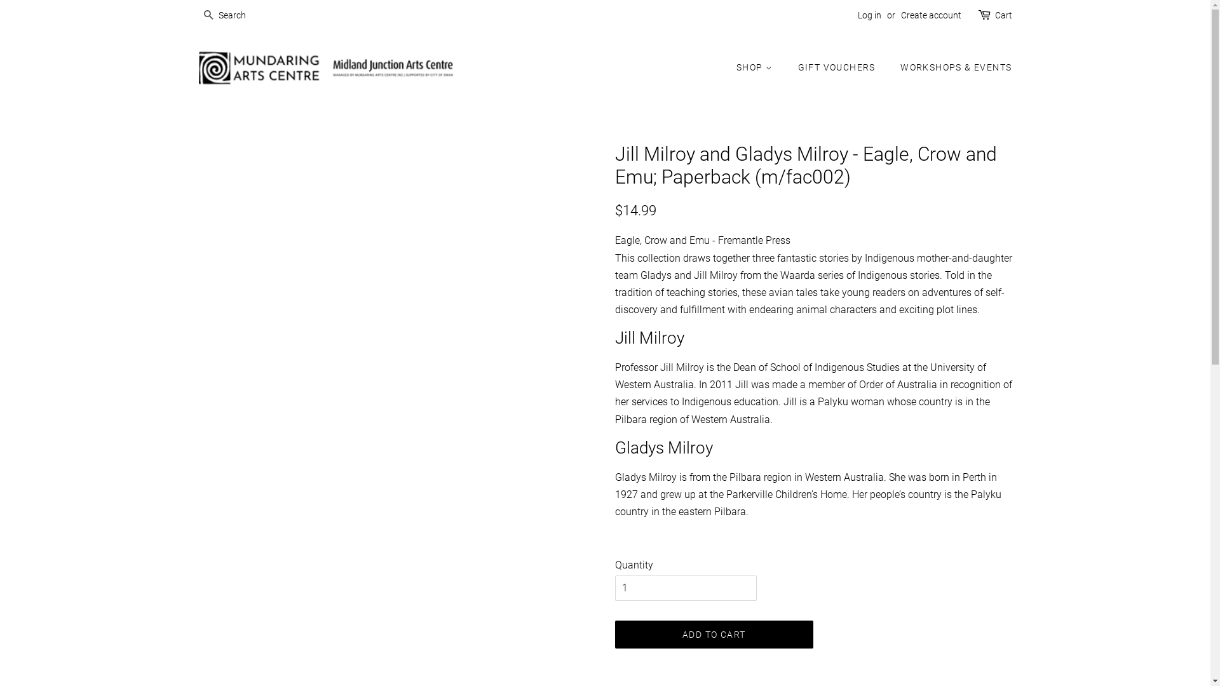 The height and width of the screenshot is (686, 1220). I want to click on SHOP, so click(761, 68).